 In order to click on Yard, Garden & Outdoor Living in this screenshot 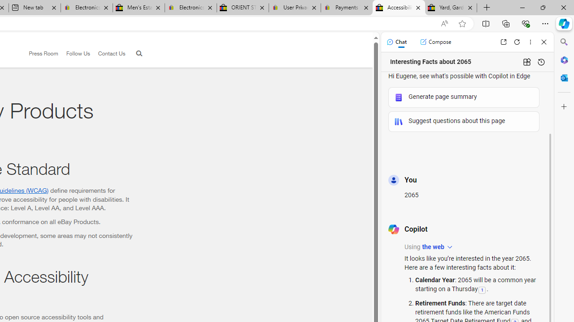, I will do `click(451, 8)`.